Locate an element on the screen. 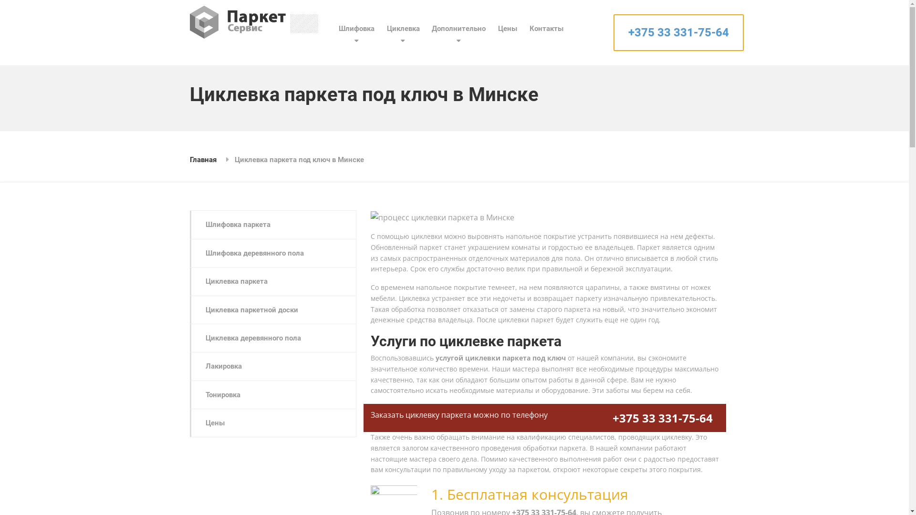 Image resolution: width=916 pixels, height=515 pixels. +375 33 331-75-64 is located at coordinates (663, 418).